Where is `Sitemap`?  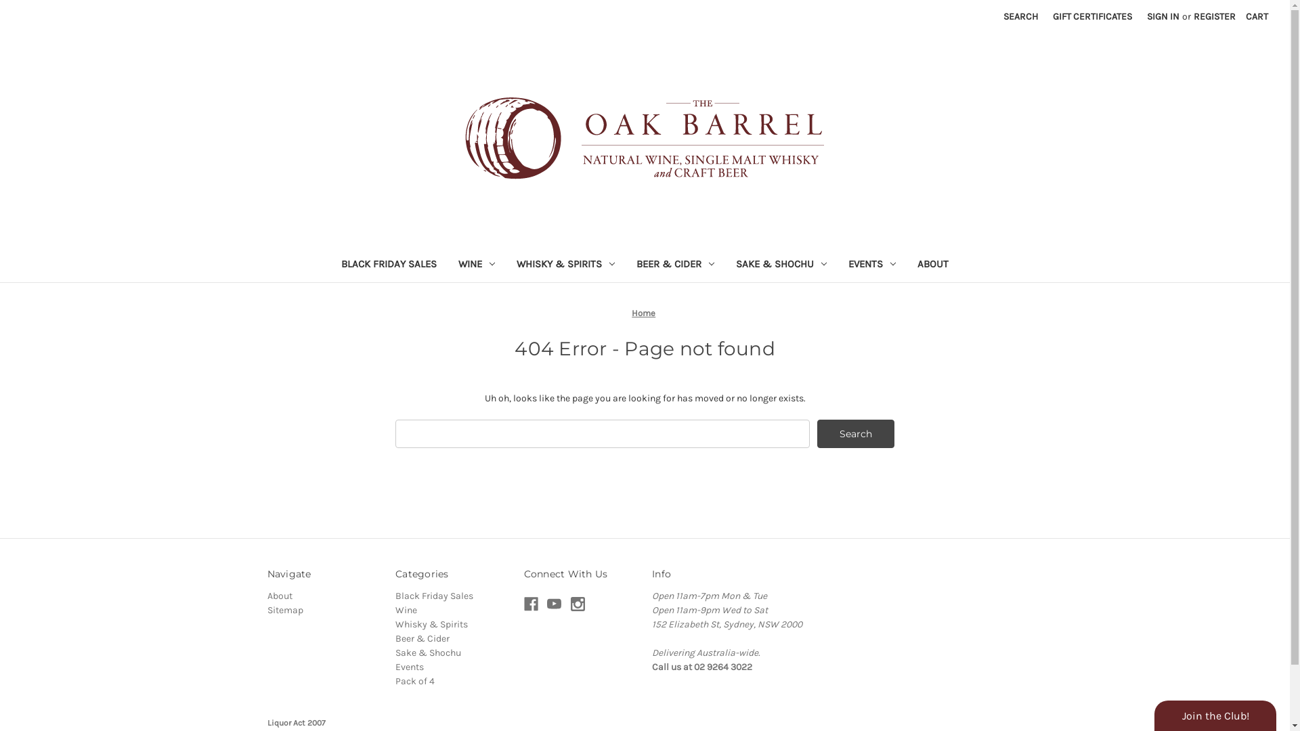
Sitemap is located at coordinates (284, 611).